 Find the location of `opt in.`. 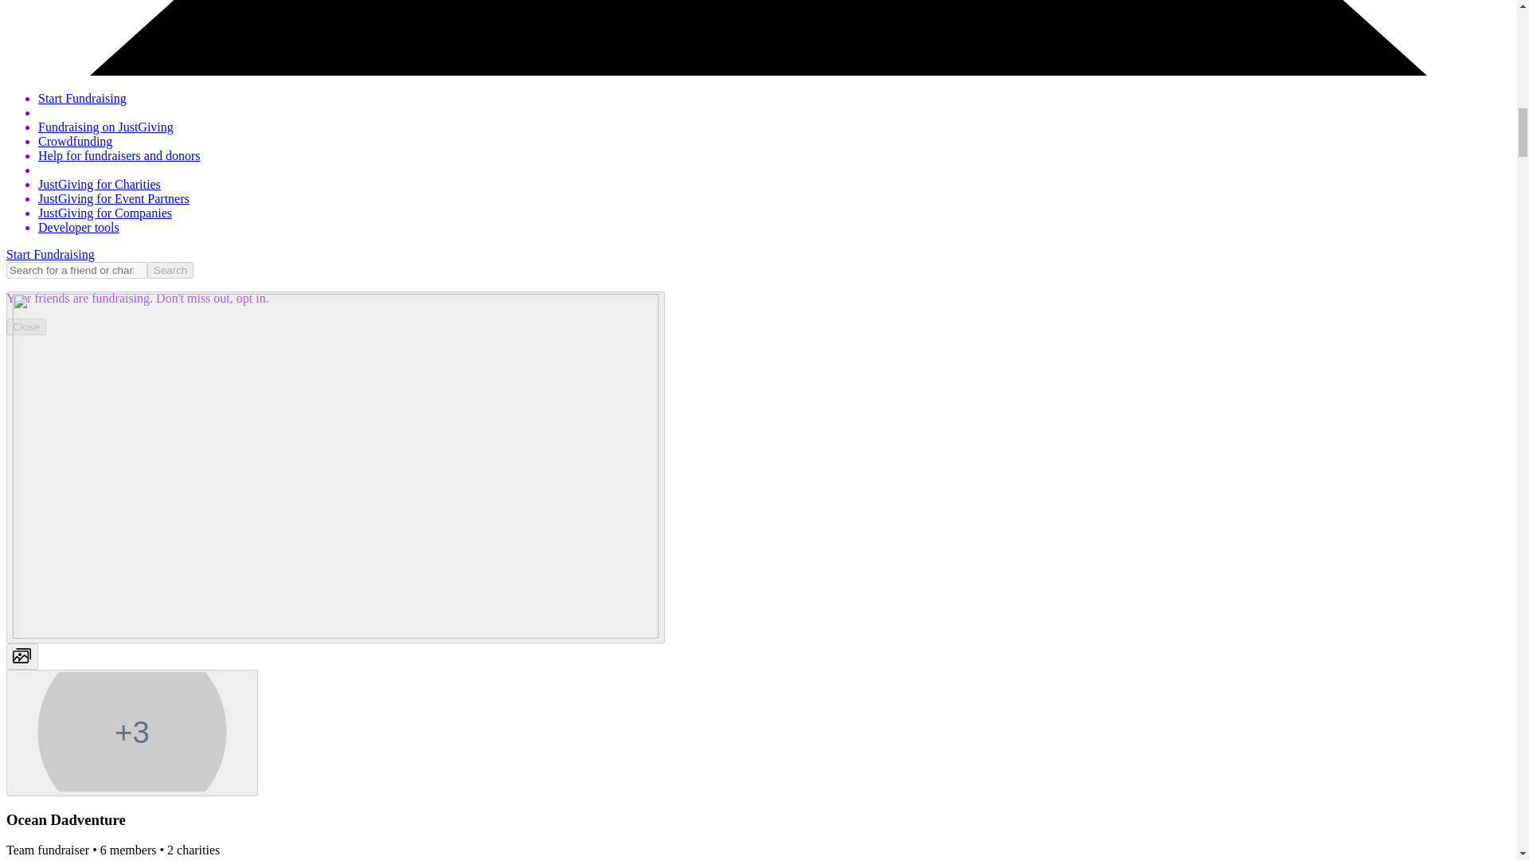

opt in. is located at coordinates (251, 298).